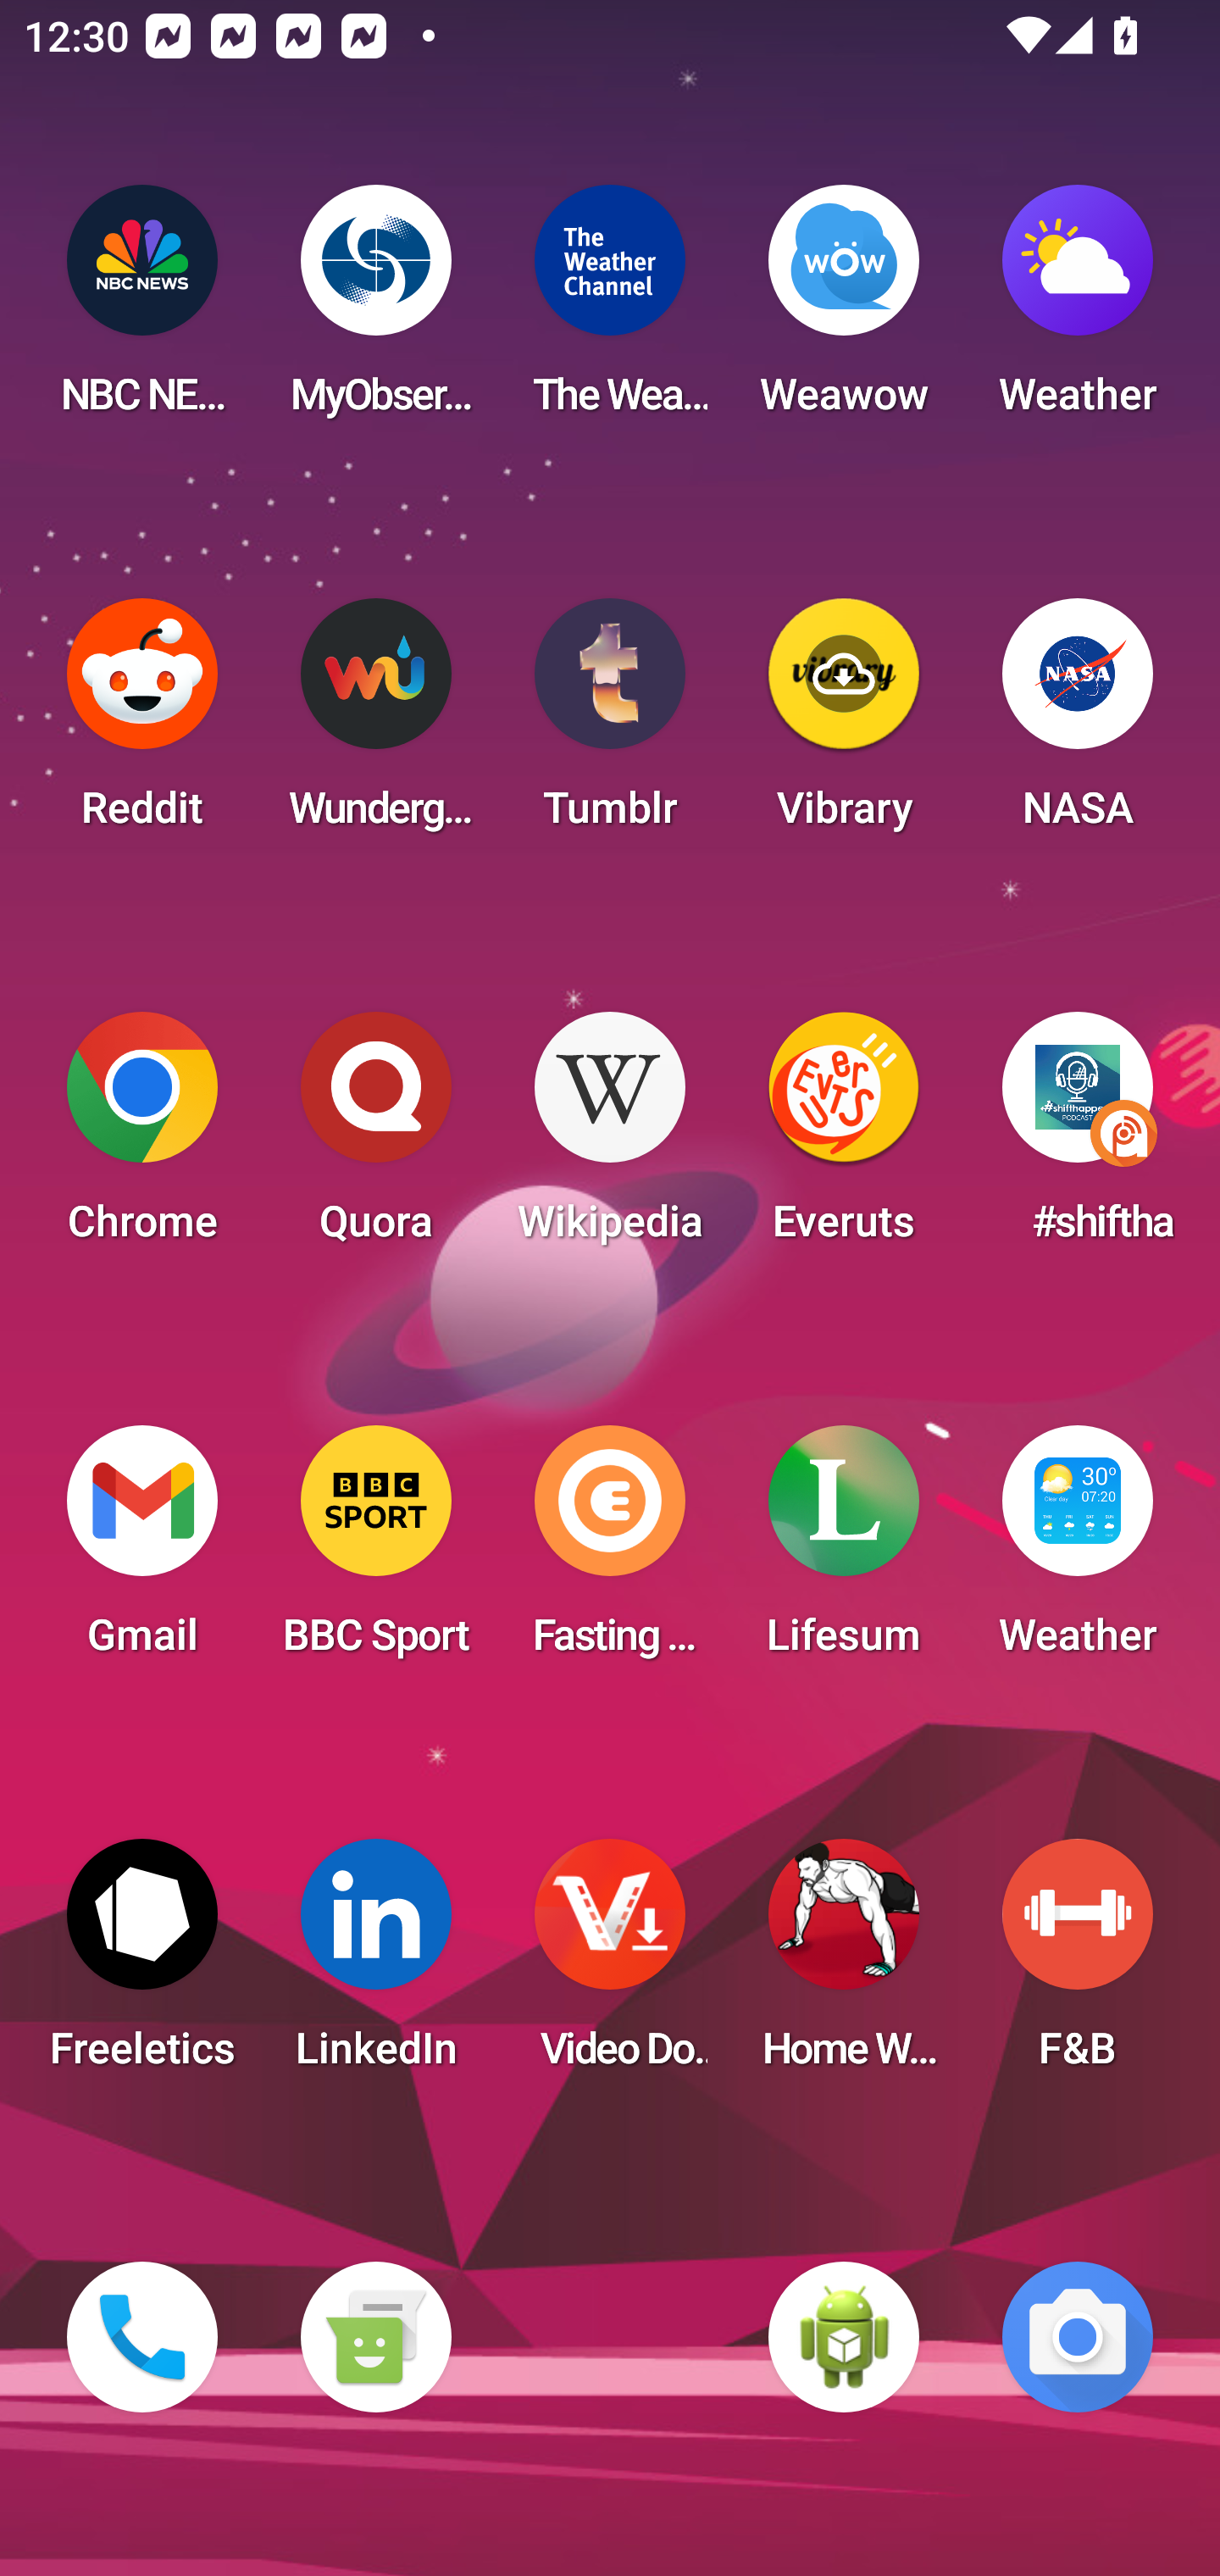  I want to click on Phone, so click(142, 2337).